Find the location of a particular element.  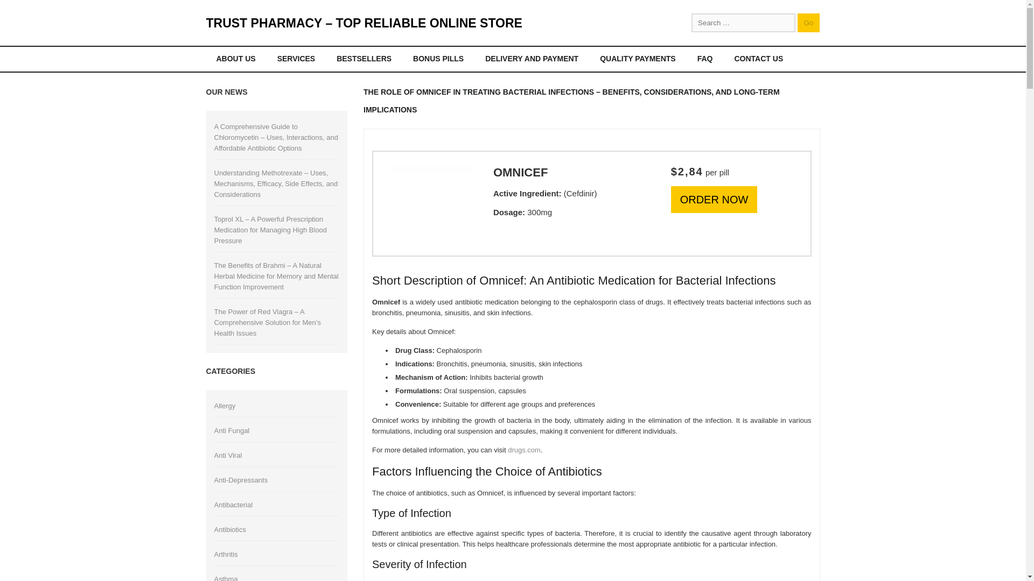

DELIVERY AND PAYMENT is located at coordinates (531, 59).